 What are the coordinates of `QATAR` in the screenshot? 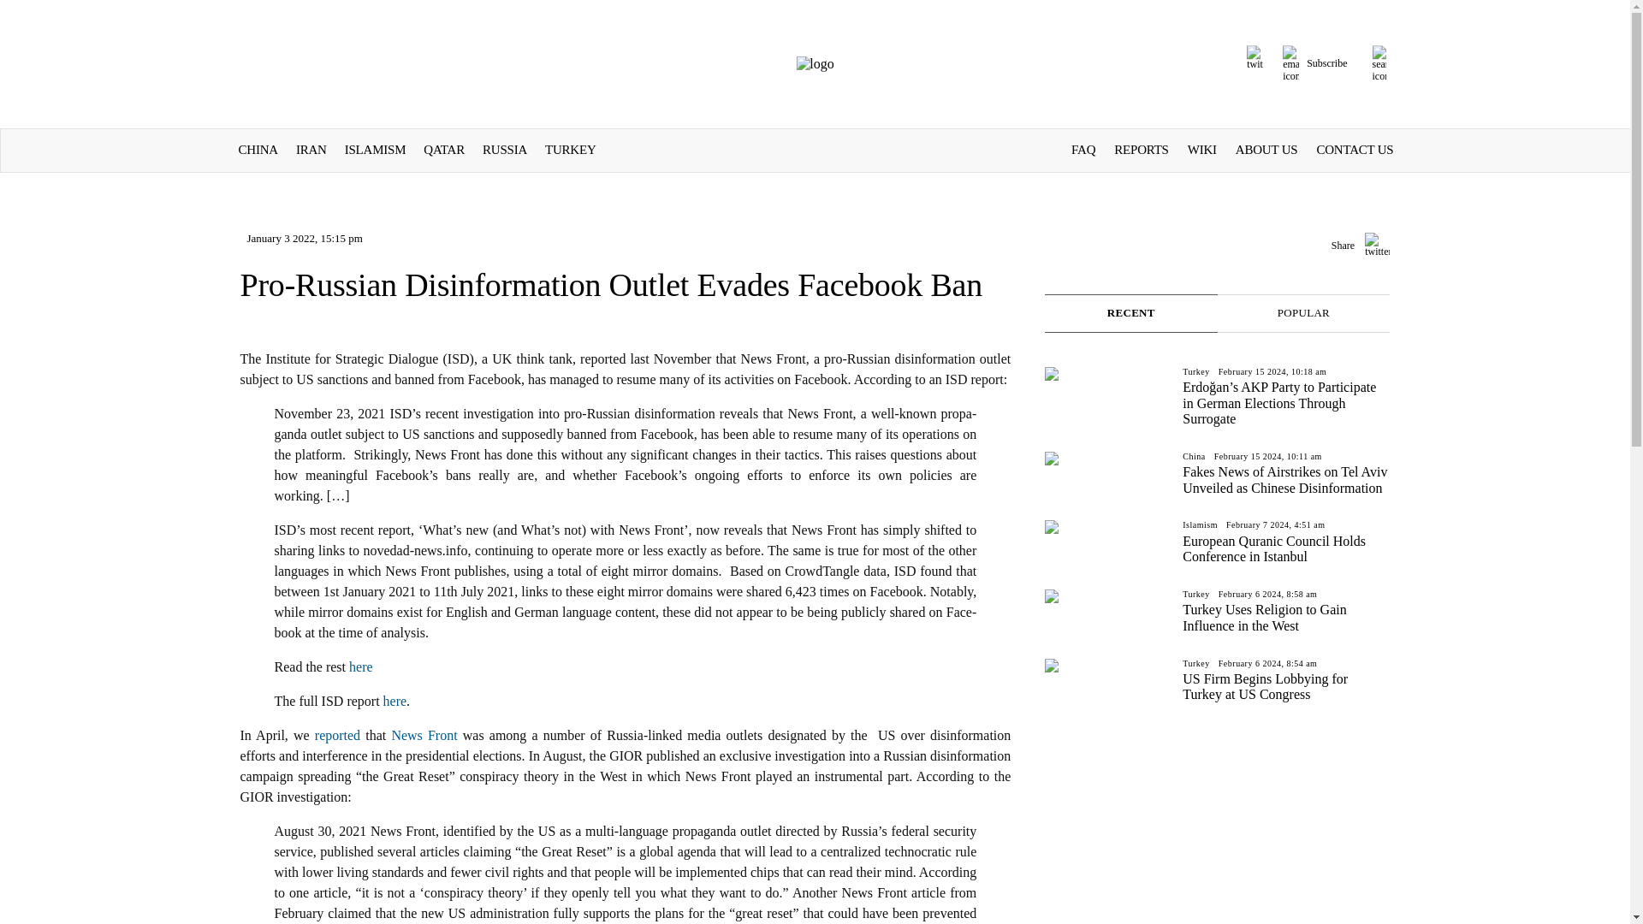 It's located at (444, 149).